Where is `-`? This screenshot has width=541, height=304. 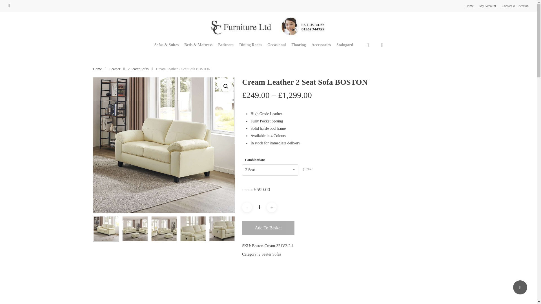 - is located at coordinates (247, 207).